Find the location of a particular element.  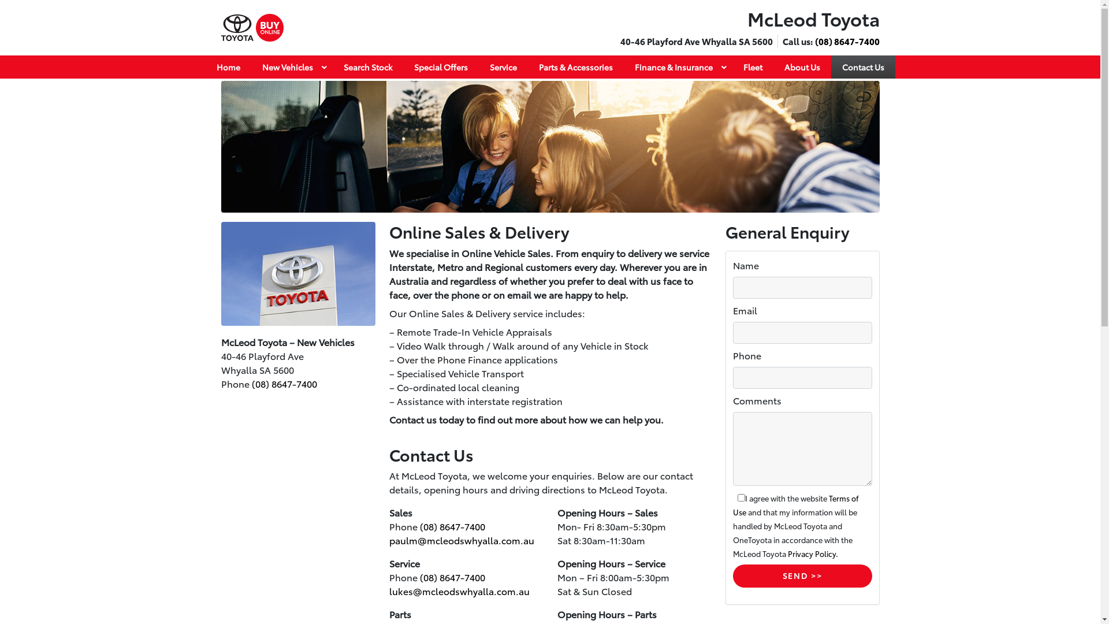

(08) 8647-7400 is located at coordinates (452, 577).